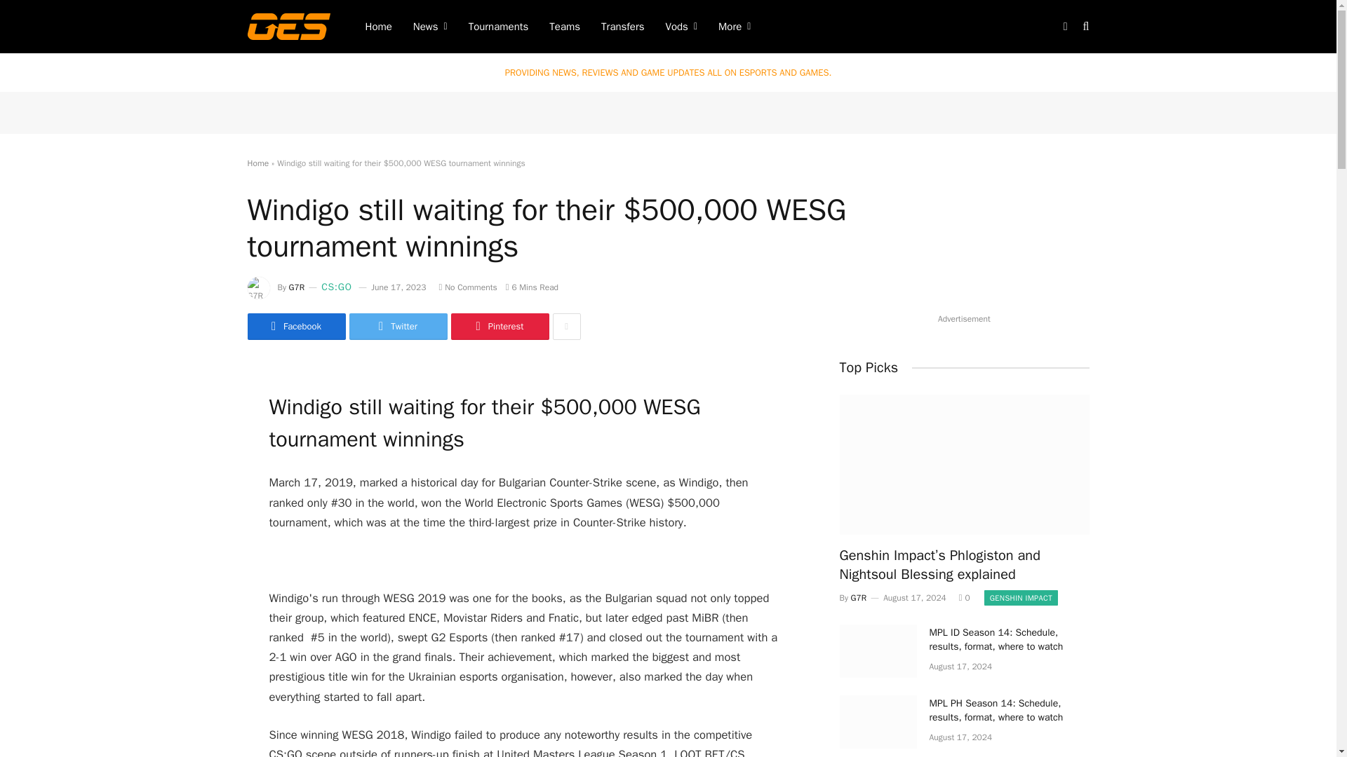 The height and width of the screenshot is (757, 1347). Describe the element at coordinates (1065, 27) in the screenshot. I see `Switch to Dark Design - easier on eyes.` at that location.